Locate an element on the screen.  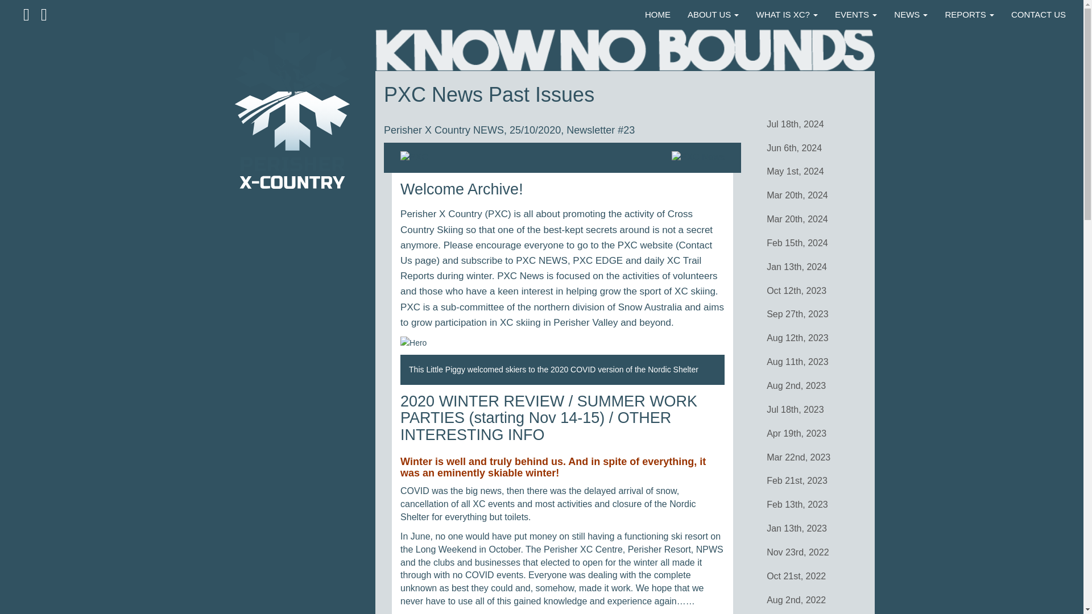
ABOUT US is located at coordinates (713, 15).